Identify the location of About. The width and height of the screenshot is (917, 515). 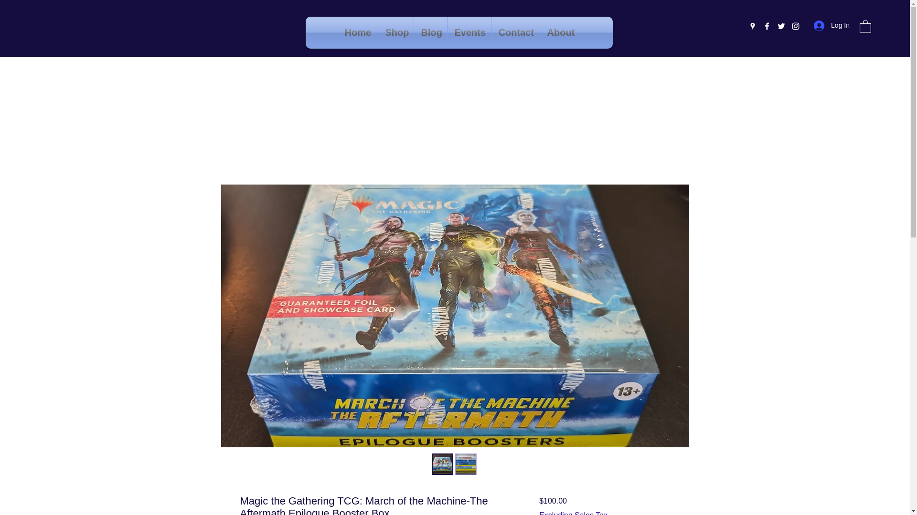
(560, 32).